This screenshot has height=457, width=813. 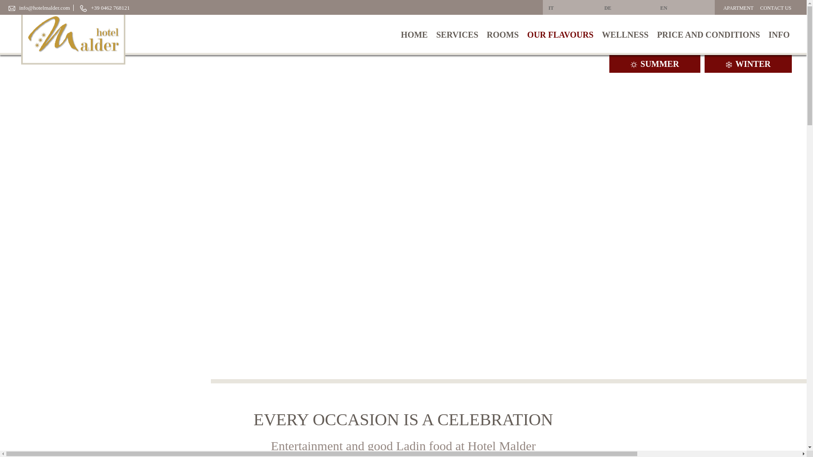 What do you see at coordinates (628, 8) in the screenshot?
I see `DE` at bounding box center [628, 8].